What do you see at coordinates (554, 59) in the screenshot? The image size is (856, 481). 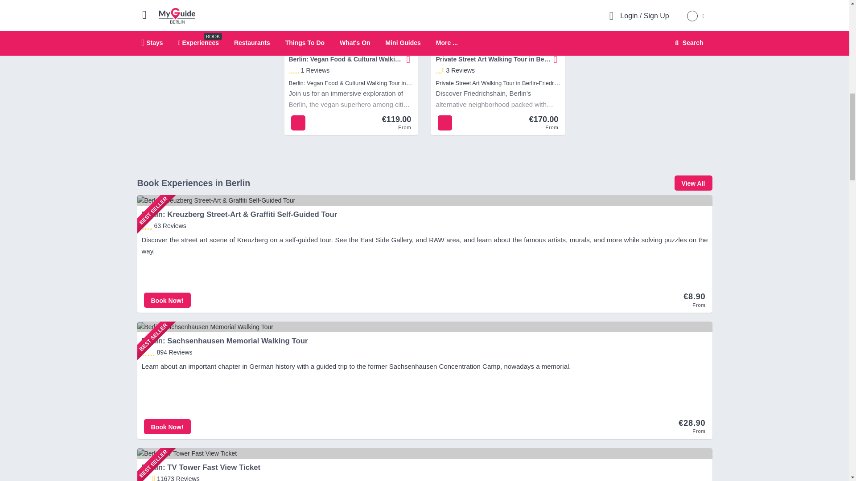 I see `Add to My Guide` at bounding box center [554, 59].